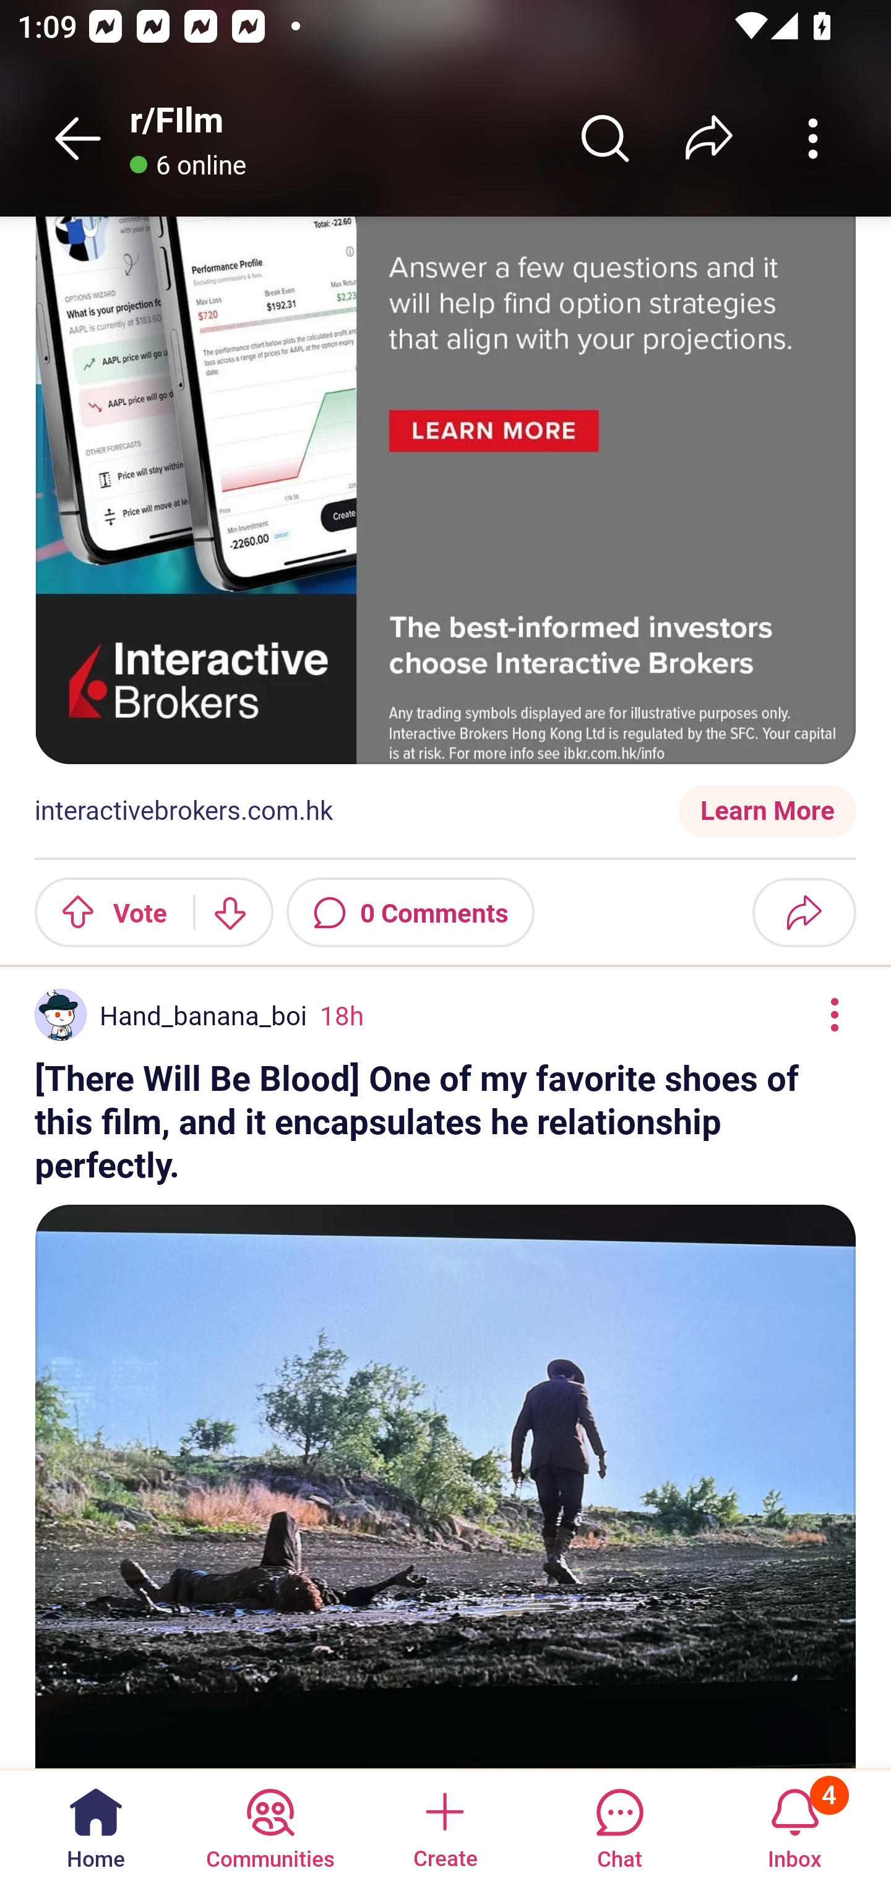 This screenshot has height=1881, width=891. I want to click on Communities, so click(270, 1824).